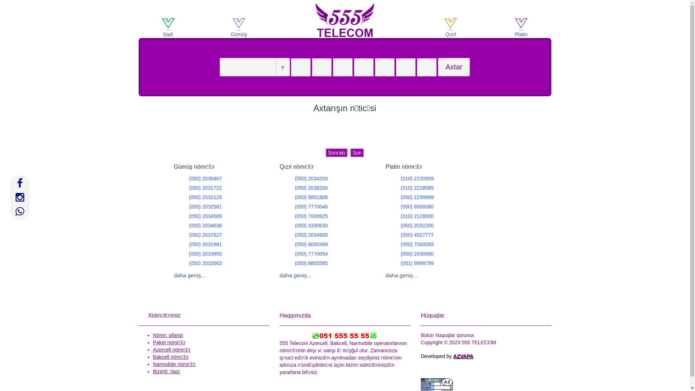  Describe the element at coordinates (206, 216) in the screenshot. I see `(050) 2034589` at that location.